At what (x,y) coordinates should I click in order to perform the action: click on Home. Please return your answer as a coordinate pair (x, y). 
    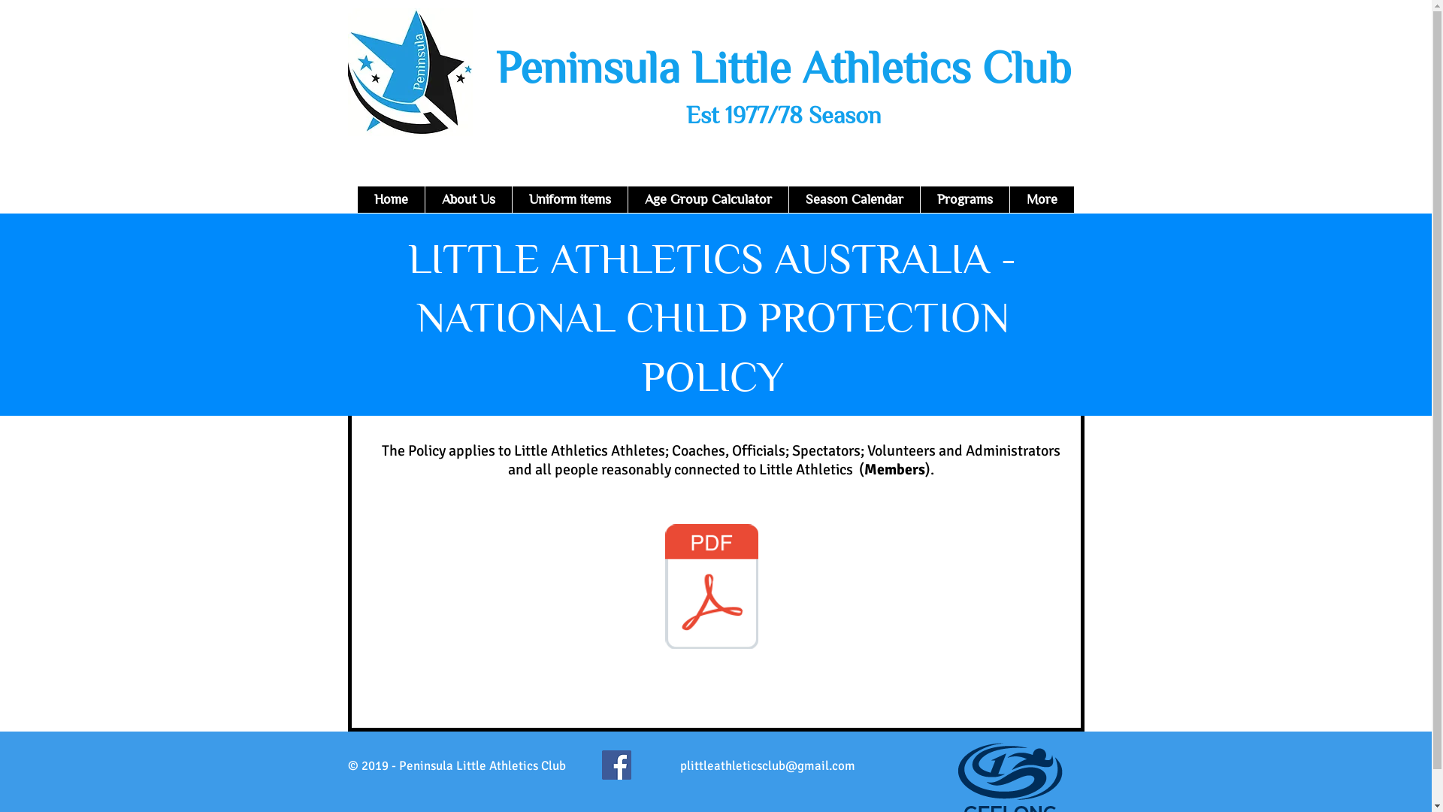
    Looking at the image, I should click on (391, 200).